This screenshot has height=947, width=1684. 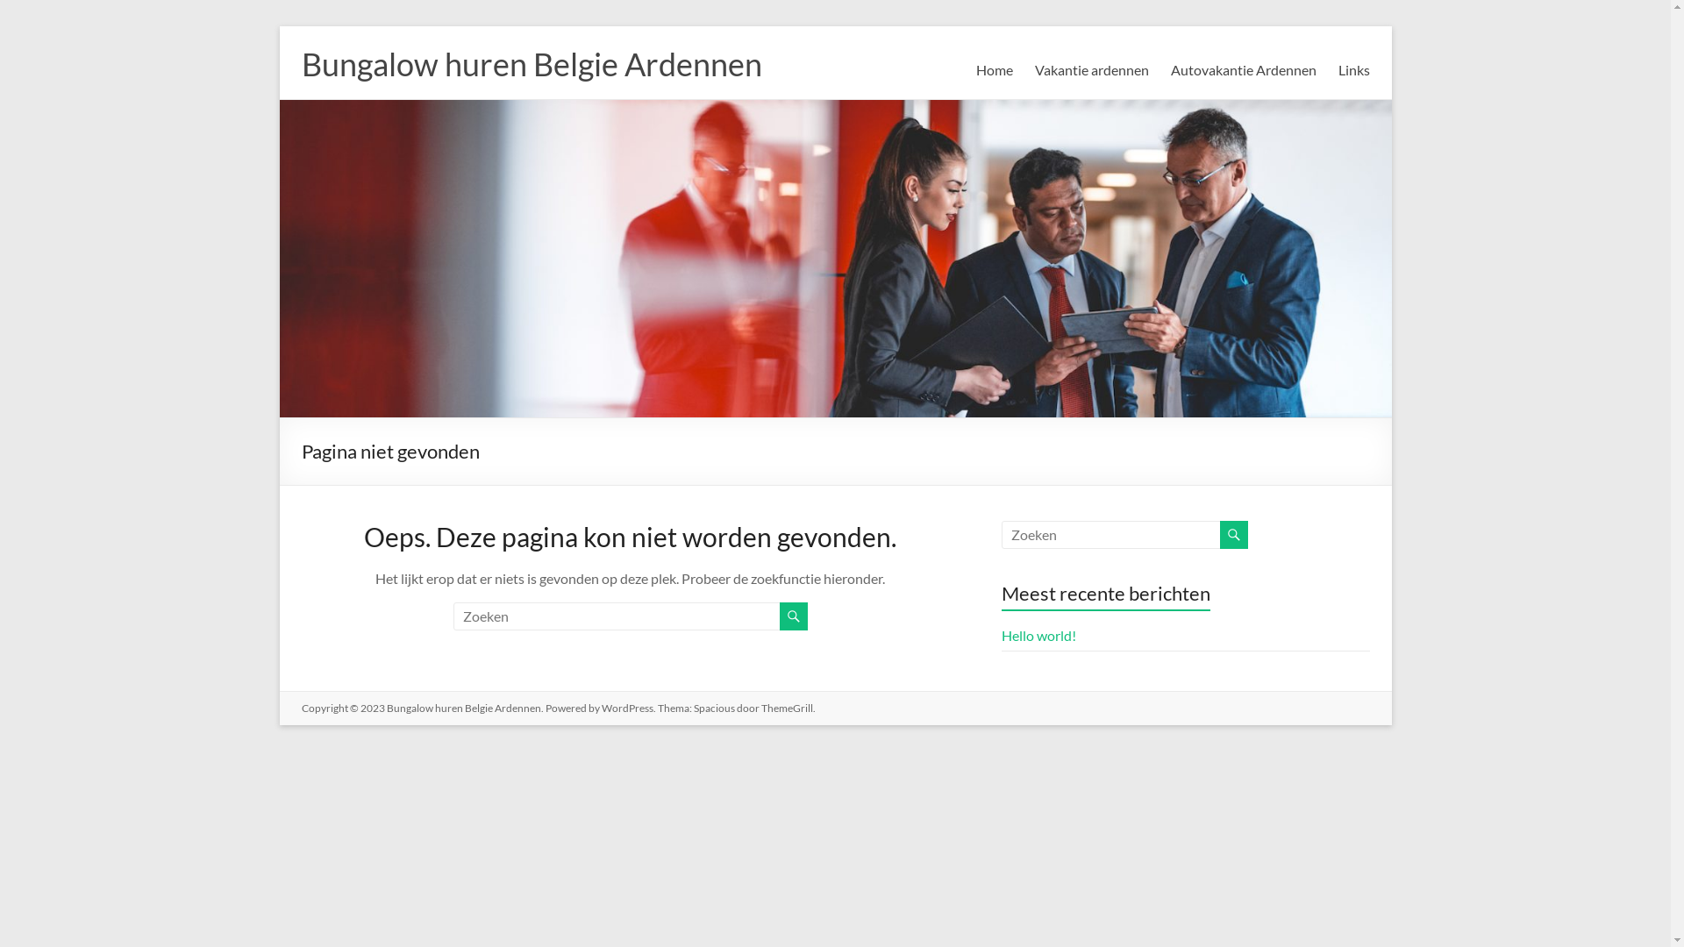 I want to click on Bungalow huren Belgie Ardennen, so click(x=532, y=64).